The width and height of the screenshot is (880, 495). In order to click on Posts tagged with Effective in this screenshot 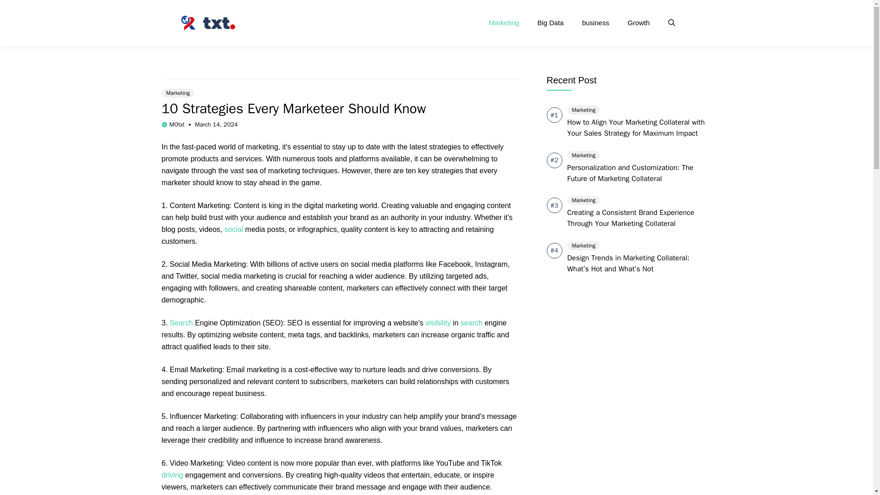, I will do `click(324, 369)`.